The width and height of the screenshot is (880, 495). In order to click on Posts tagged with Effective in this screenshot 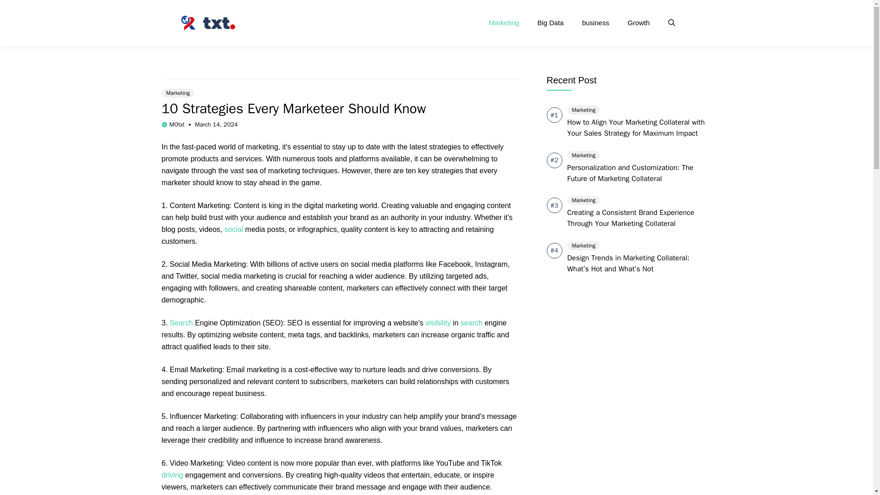, I will do `click(324, 369)`.